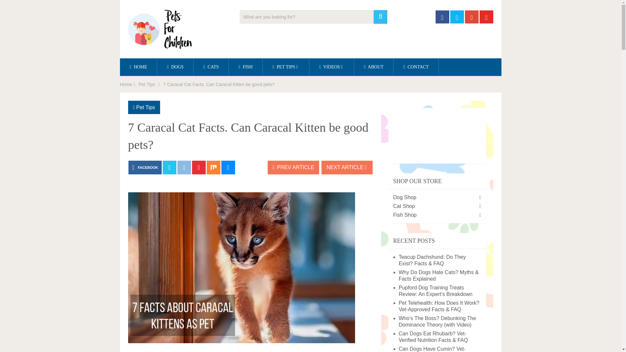 The height and width of the screenshot is (352, 626). Describe the element at coordinates (347, 167) in the screenshot. I see `NEXT ARTICLE` at that location.